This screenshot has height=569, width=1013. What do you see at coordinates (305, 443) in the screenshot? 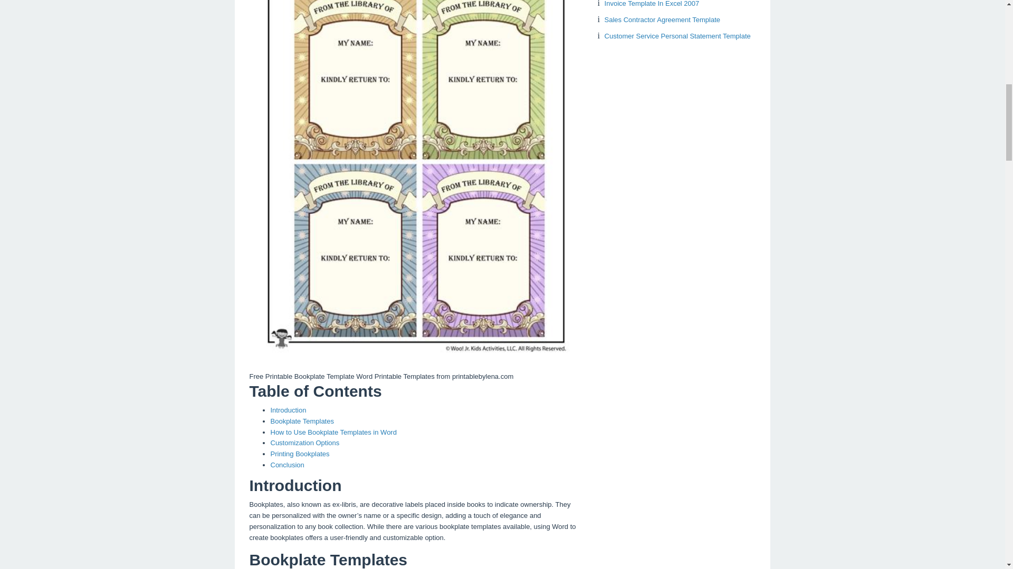
I see `Customization Options` at bounding box center [305, 443].